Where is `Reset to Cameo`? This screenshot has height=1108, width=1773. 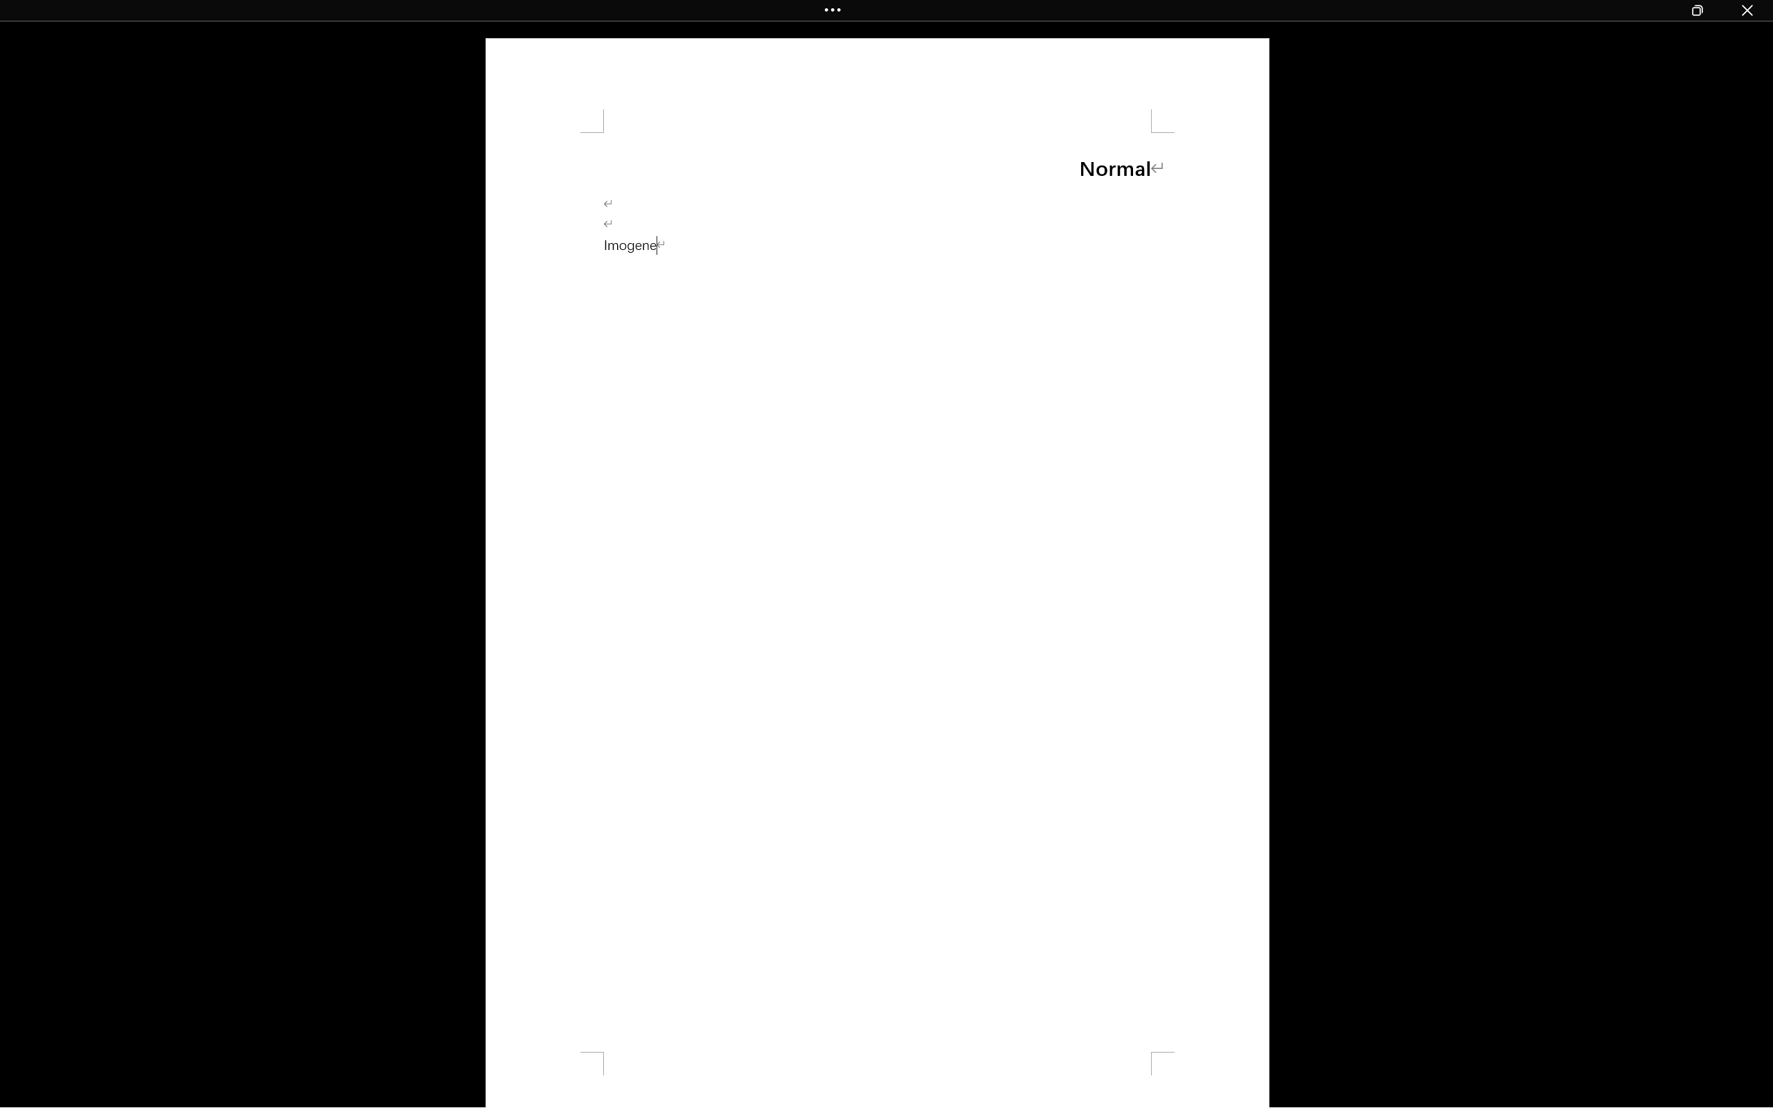
Reset to Cameo is located at coordinates (328, 80).